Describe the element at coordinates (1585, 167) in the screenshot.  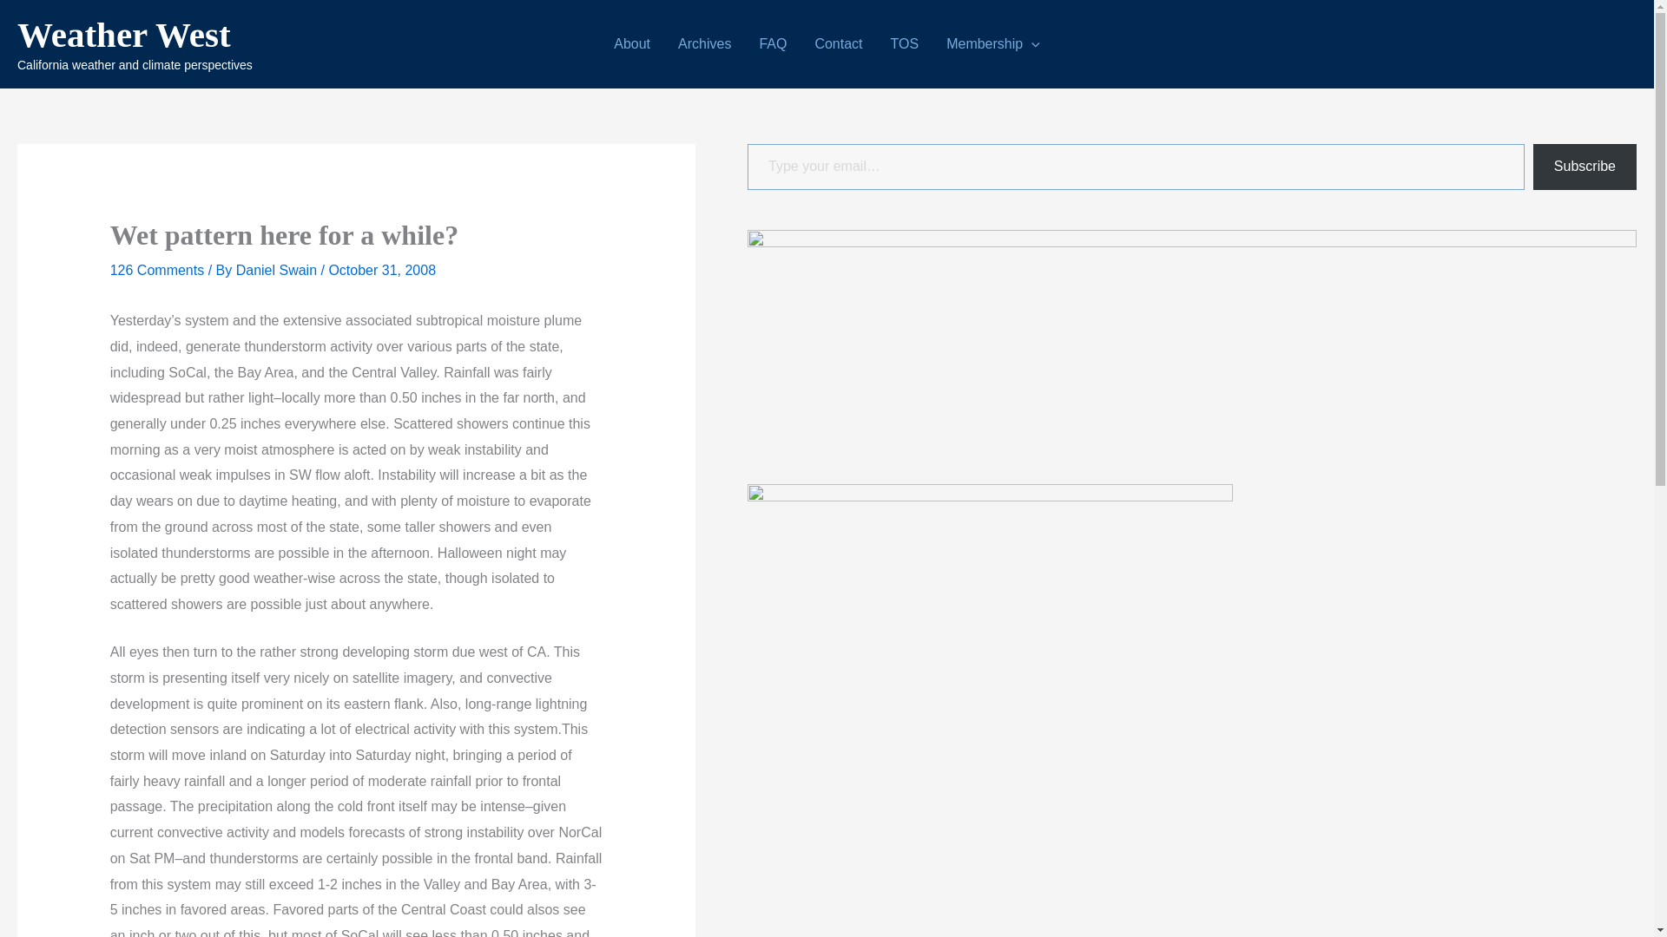
I see `Subscribe` at that location.